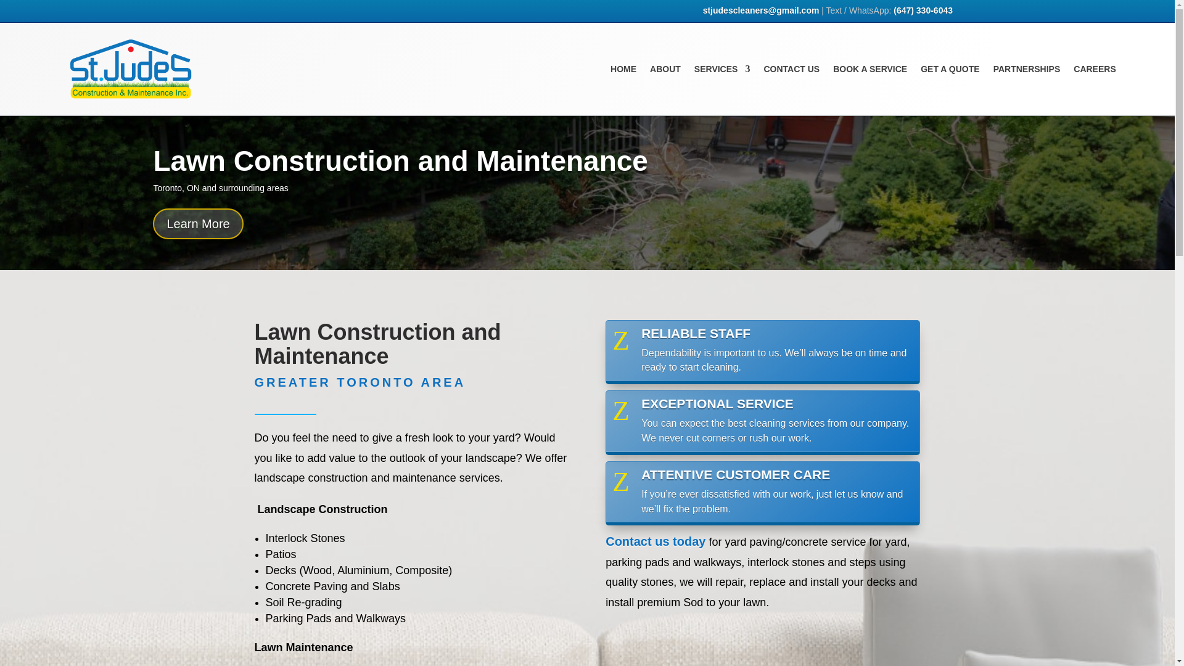 The height and width of the screenshot is (666, 1184). What do you see at coordinates (400, 176) in the screenshot?
I see `Lawn Construction and Maintenance` at bounding box center [400, 176].